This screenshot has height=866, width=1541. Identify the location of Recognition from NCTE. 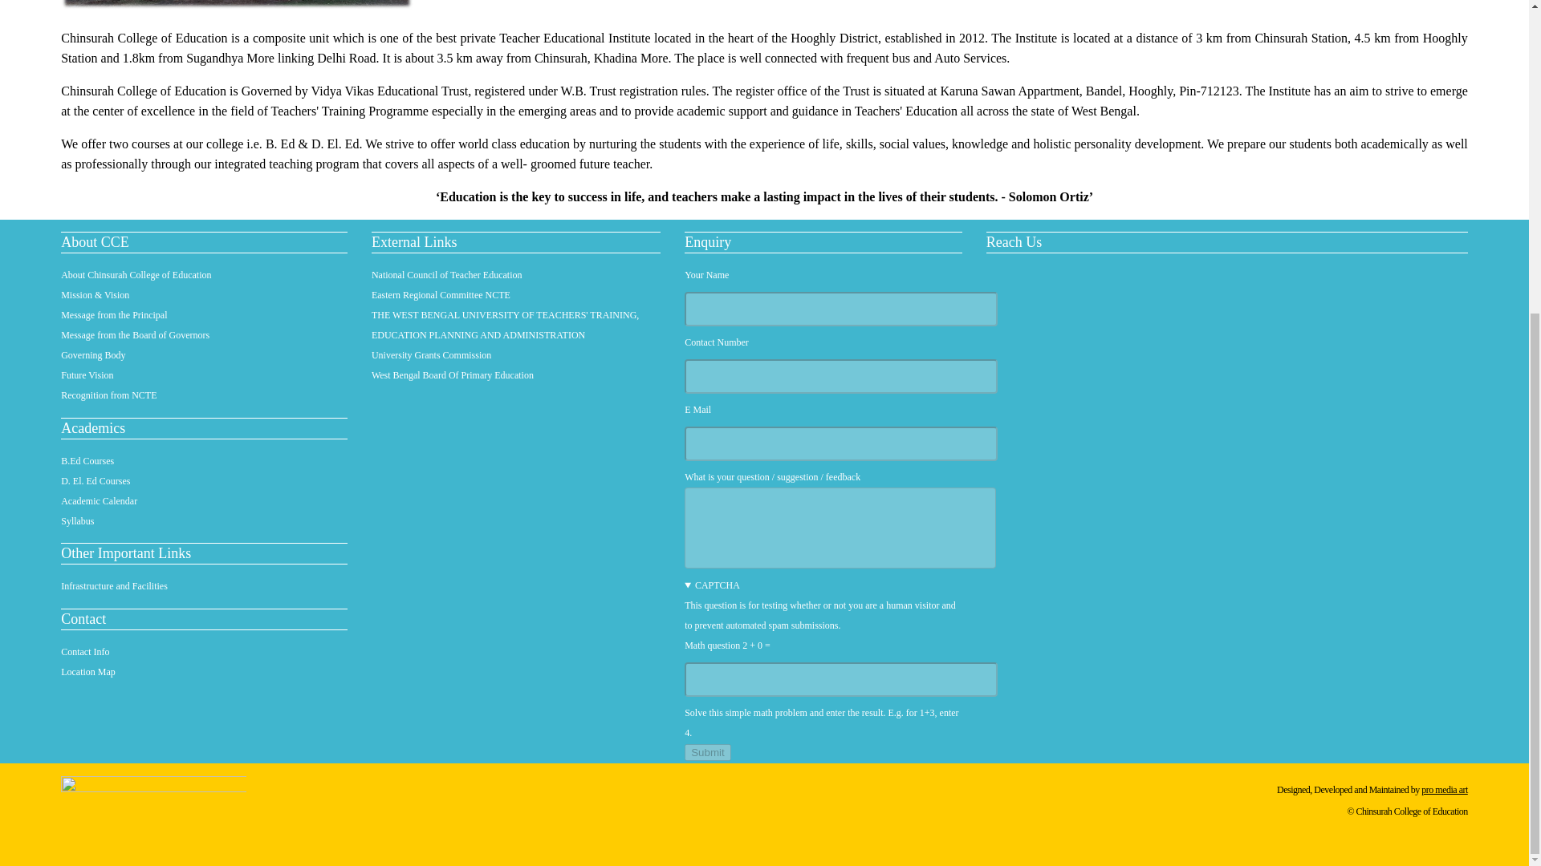
(109, 395).